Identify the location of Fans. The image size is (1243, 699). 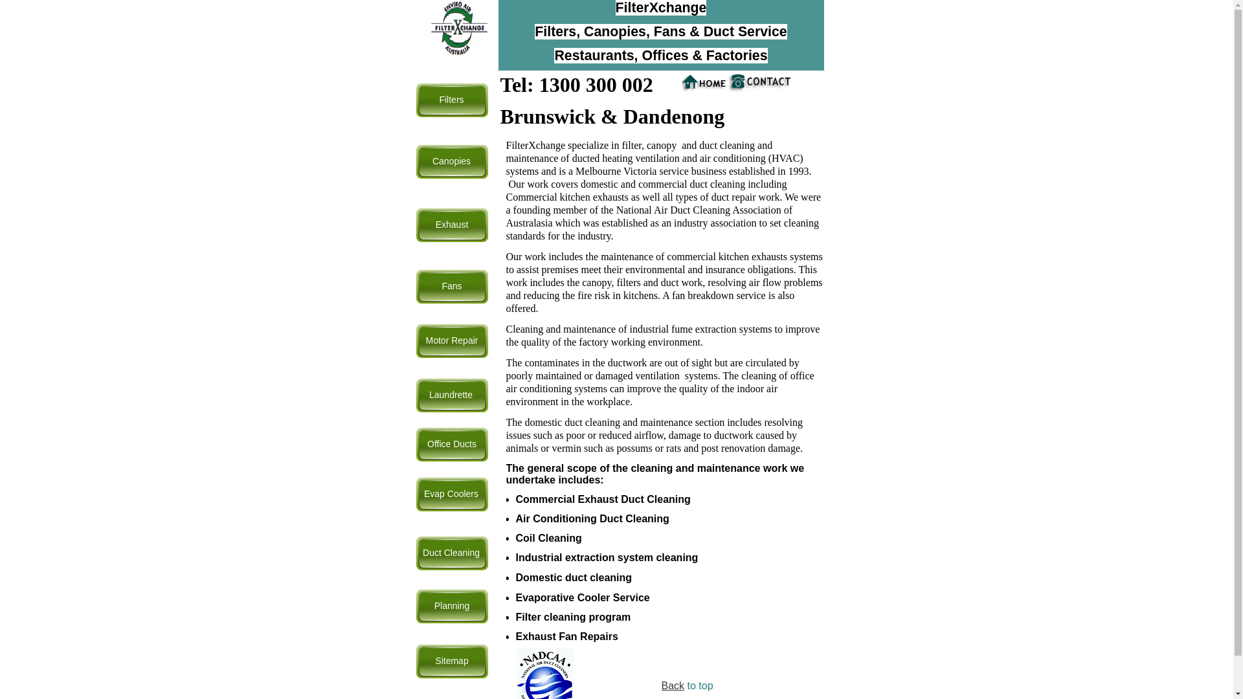
(452, 287).